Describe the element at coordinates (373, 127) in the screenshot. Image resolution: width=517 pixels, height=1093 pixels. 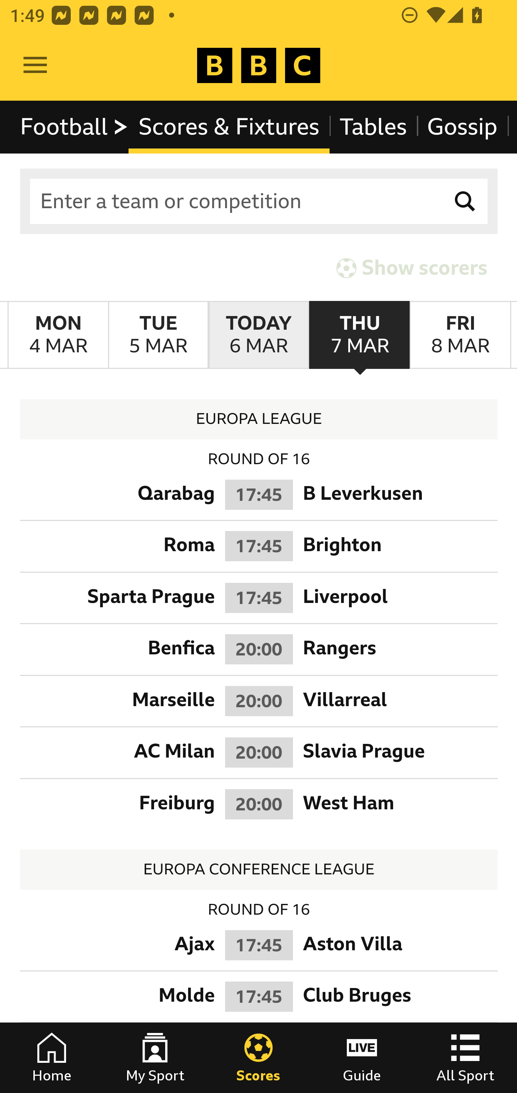
I see `Tables` at that location.